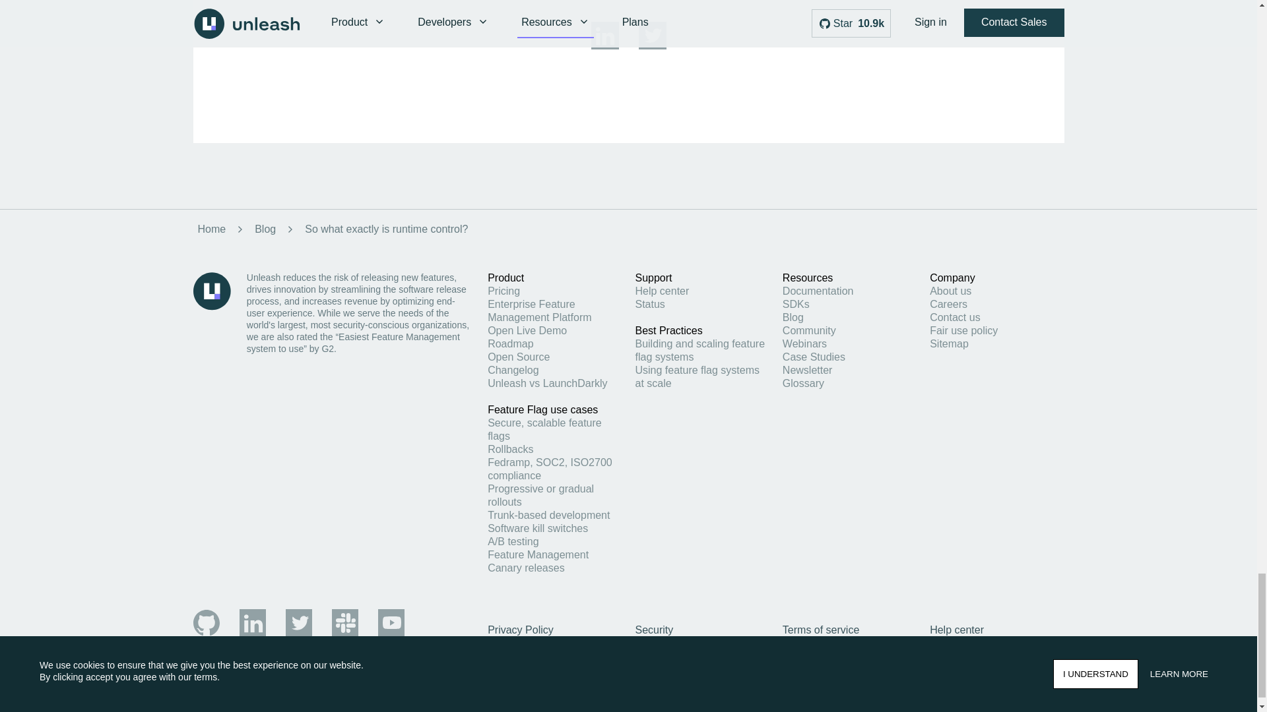  Describe the element at coordinates (540, 311) in the screenshot. I see `Enterprise Feature Management Platform` at that location.